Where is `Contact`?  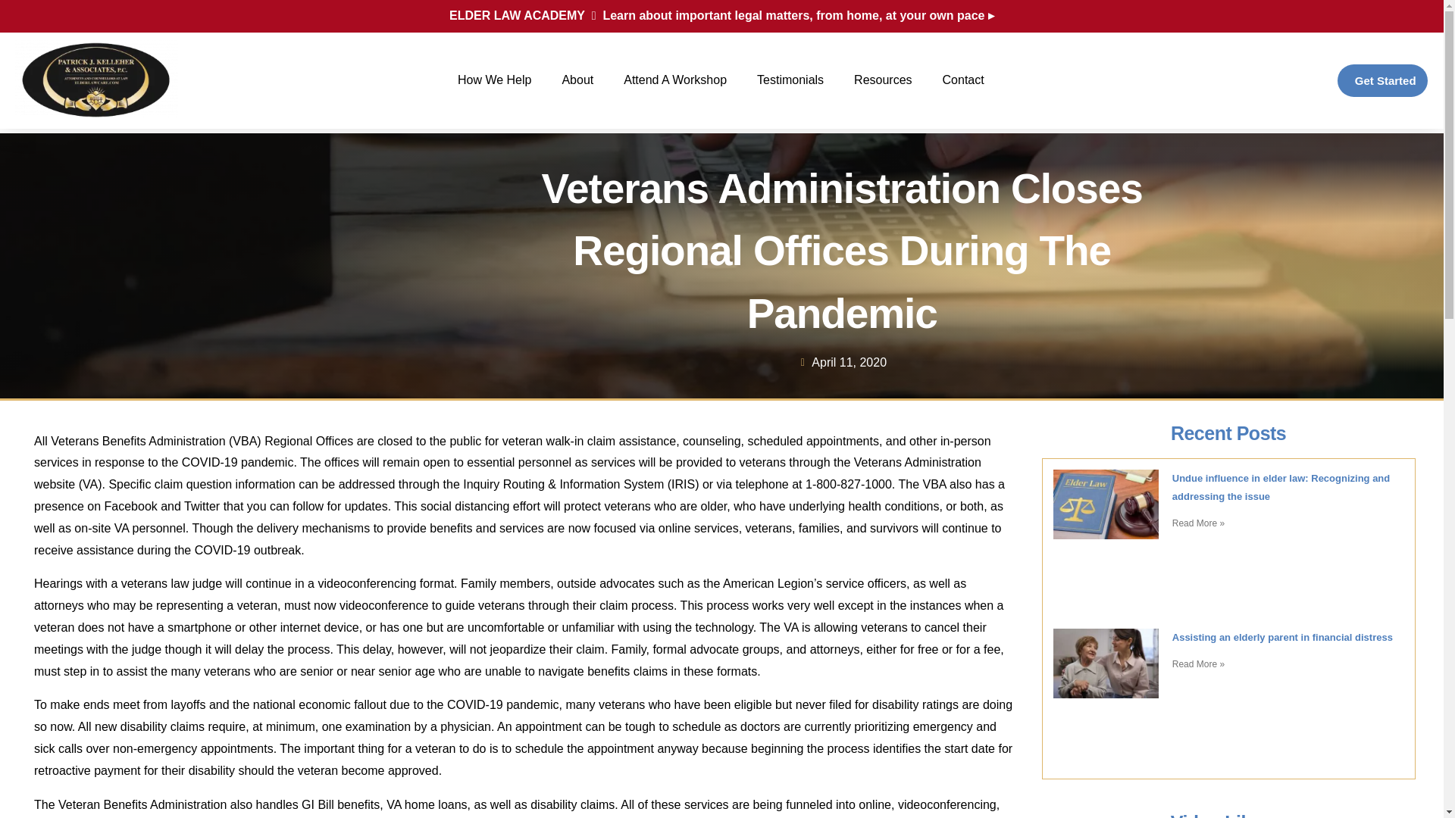 Contact is located at coordinates (964, 80).